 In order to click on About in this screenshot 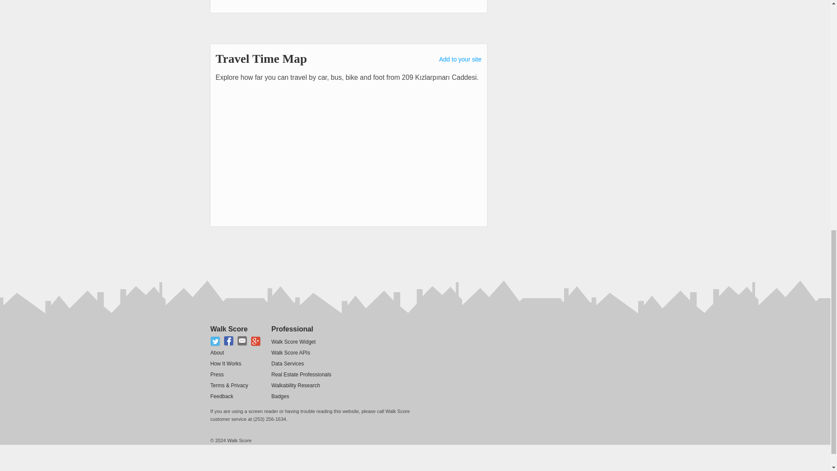, I will do `click(216, 353)`.